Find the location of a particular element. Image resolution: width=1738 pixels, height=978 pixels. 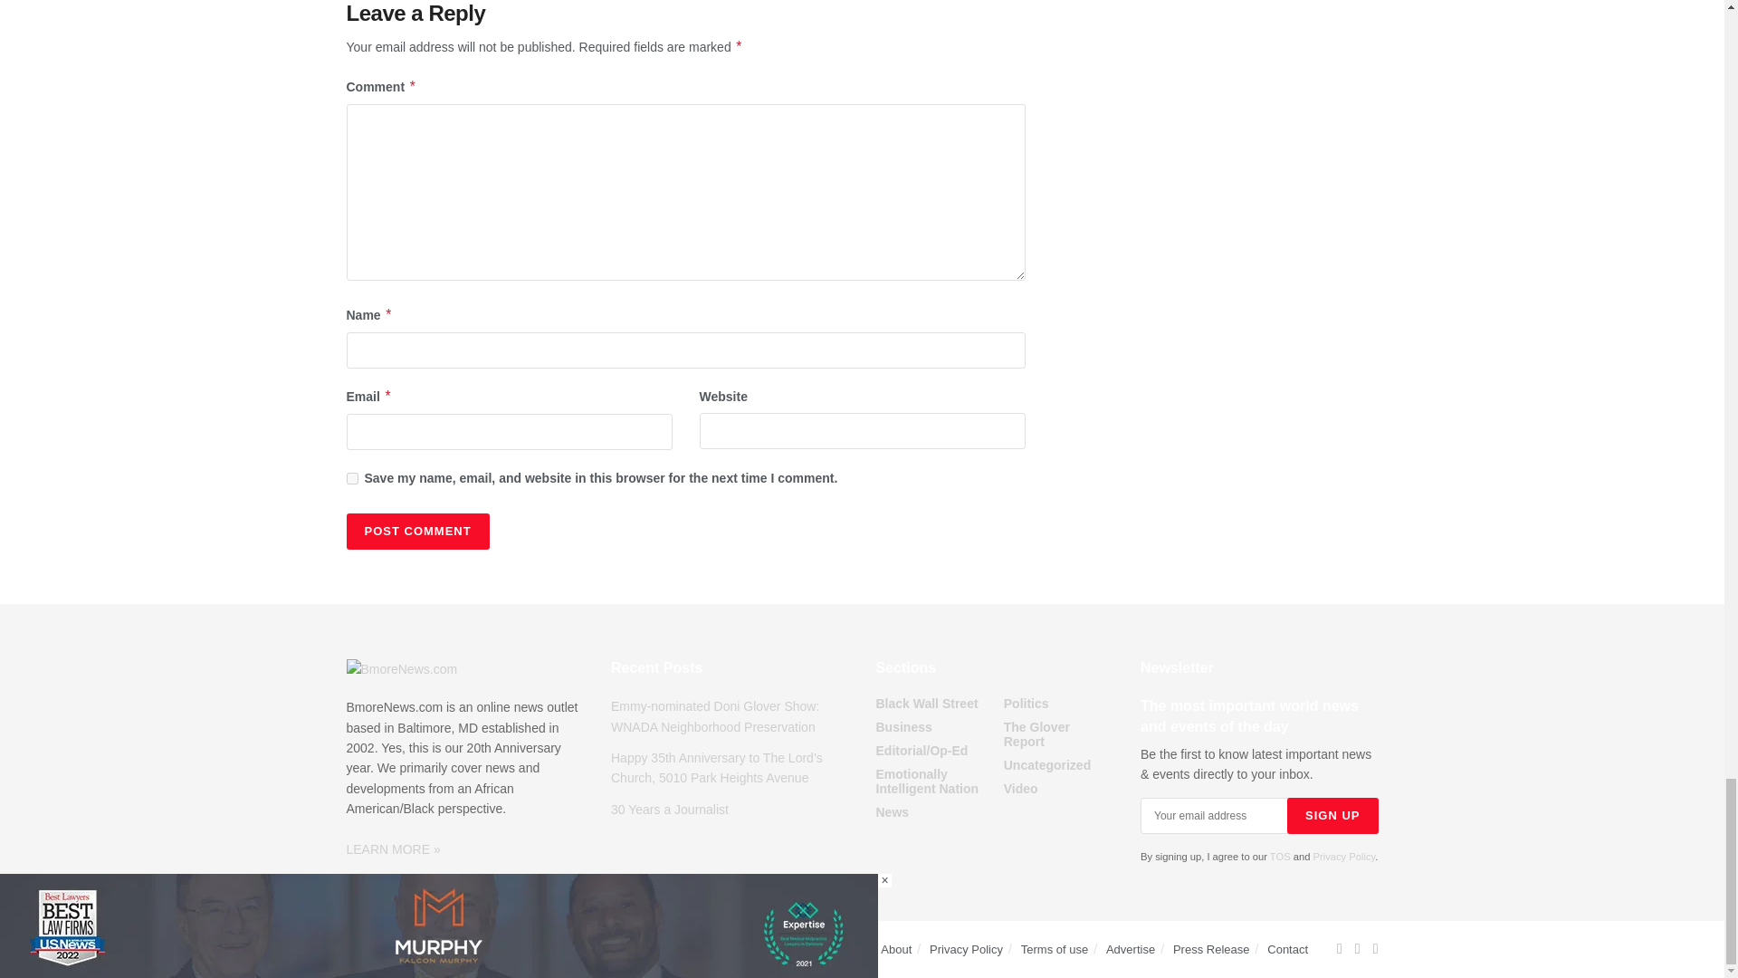

Sign up is located at coordinates (1332, 816).